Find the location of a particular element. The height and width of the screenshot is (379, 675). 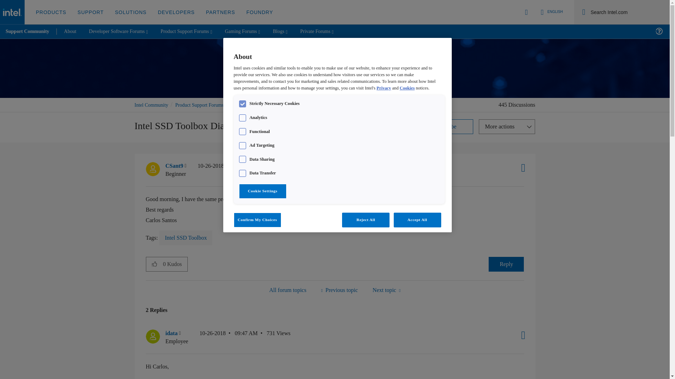

PRODUCTS is located at coordinates (51, 12).